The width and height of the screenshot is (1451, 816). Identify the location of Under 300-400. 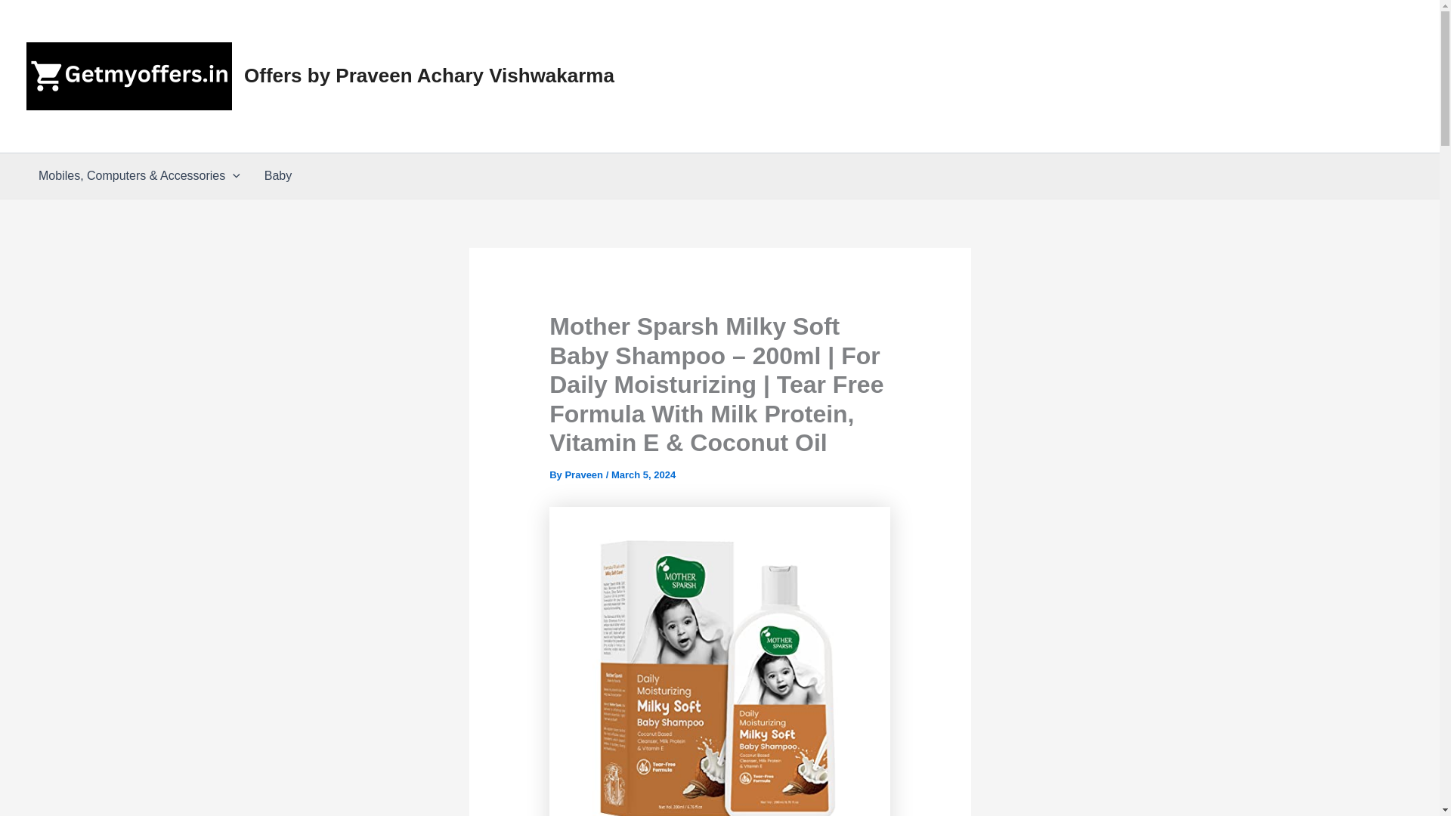
(972, 38).